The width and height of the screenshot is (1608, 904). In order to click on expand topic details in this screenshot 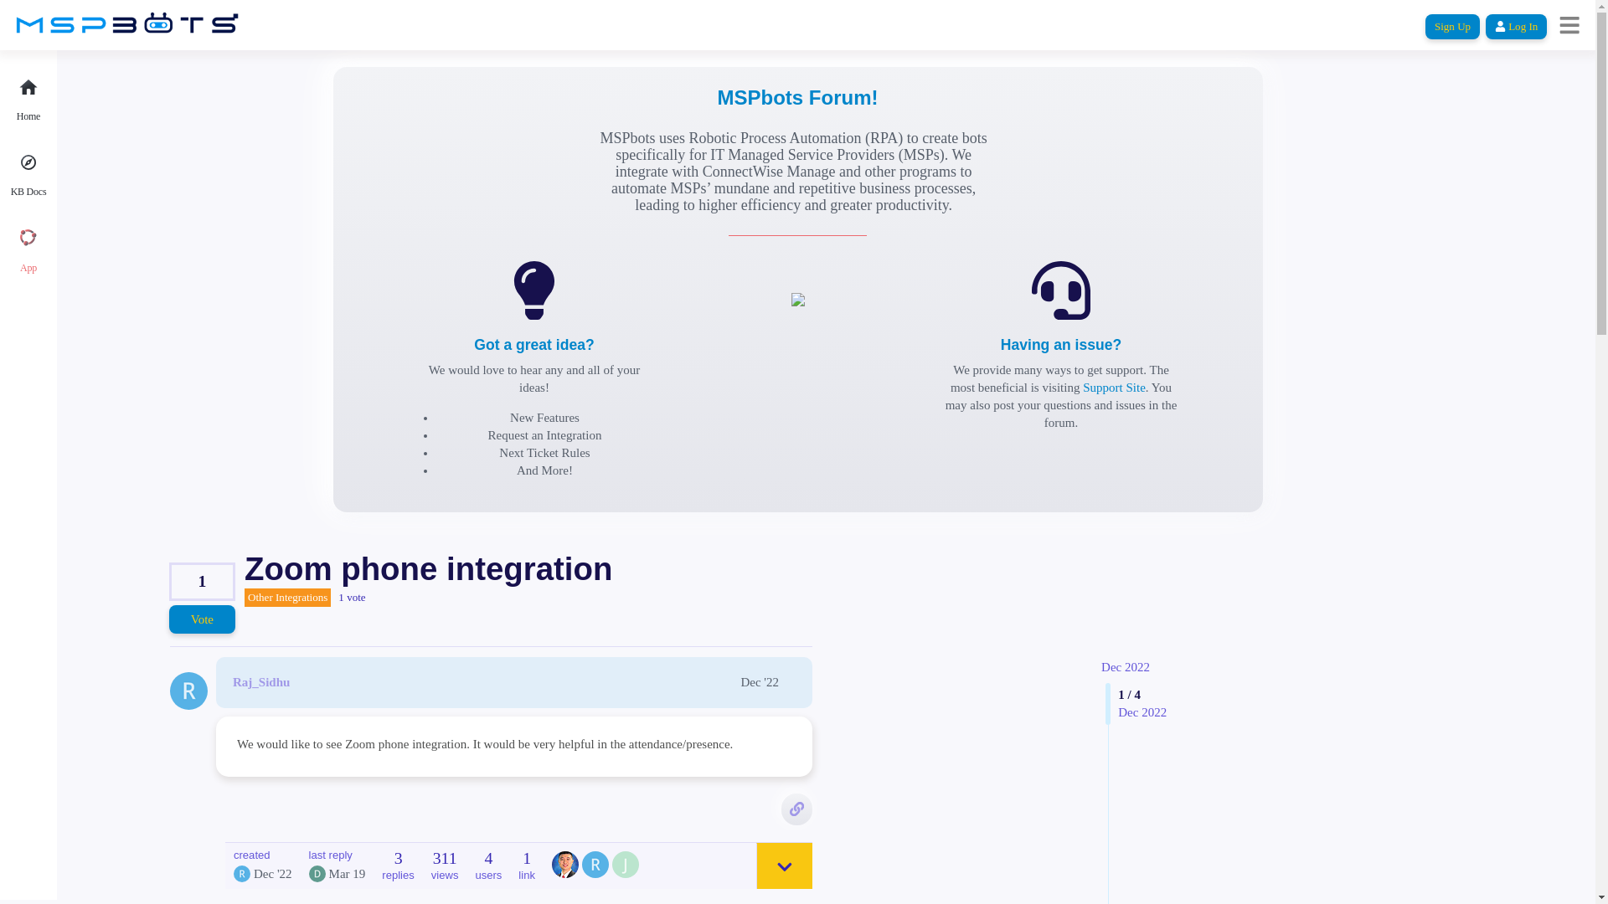, I will do `click(784, 865)`.